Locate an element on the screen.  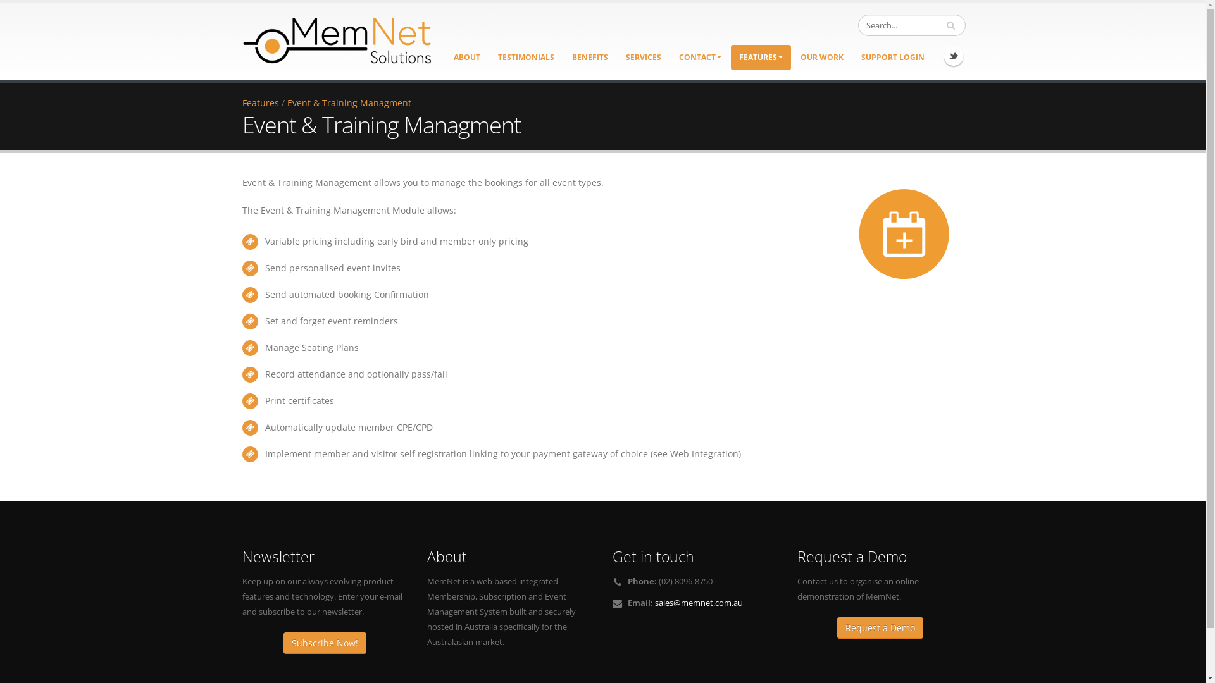
MemNet Membership Software is located at coordinates (337, 37).